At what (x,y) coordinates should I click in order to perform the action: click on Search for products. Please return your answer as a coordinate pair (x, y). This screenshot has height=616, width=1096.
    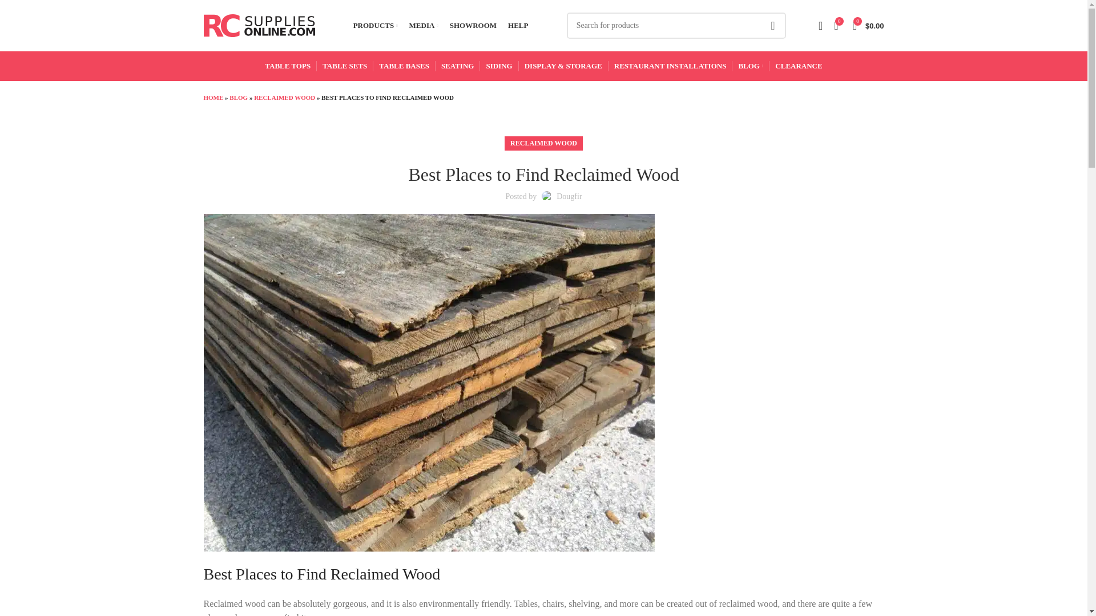
    Looking at the image, I should click on (676, 25).